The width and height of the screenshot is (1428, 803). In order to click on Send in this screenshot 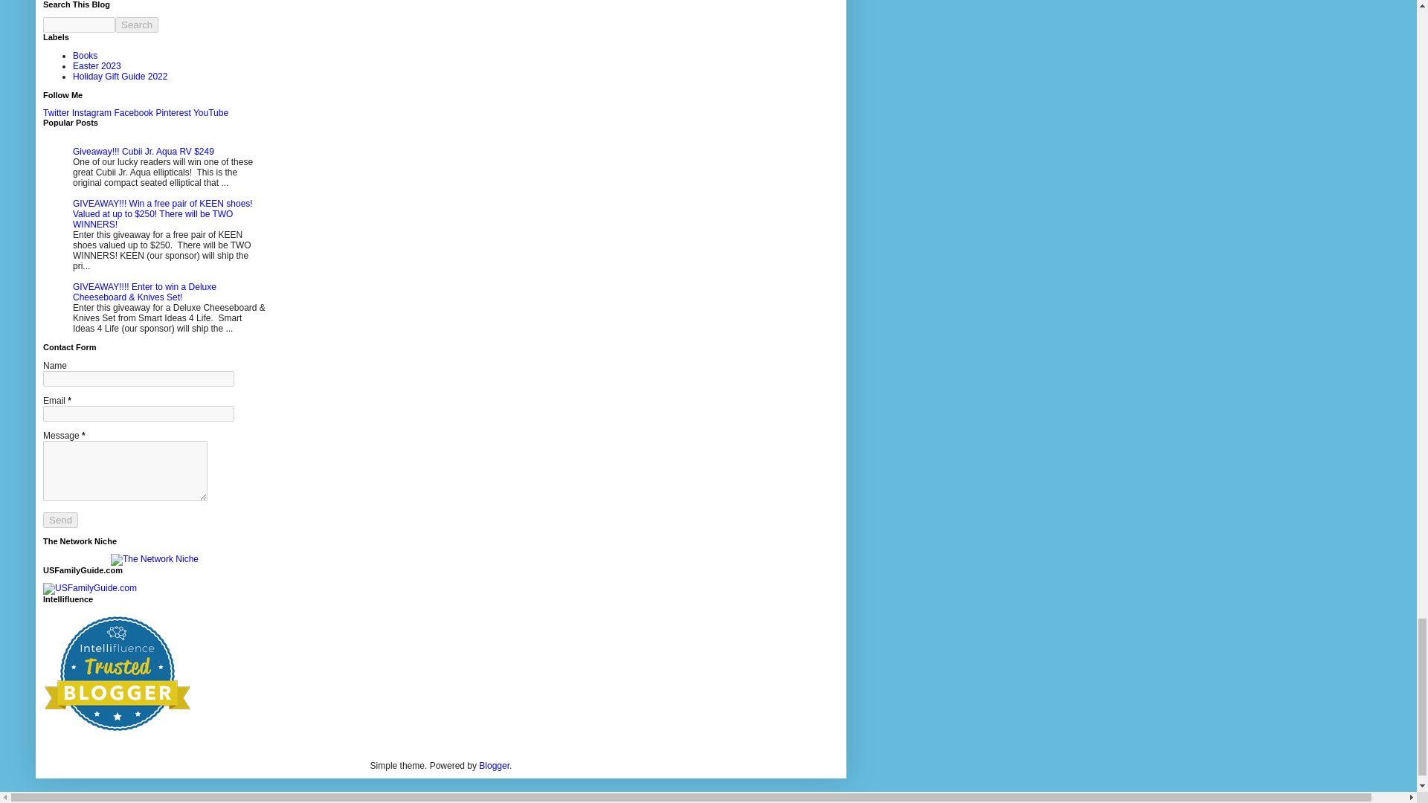, I will do `click(60, 520)`.